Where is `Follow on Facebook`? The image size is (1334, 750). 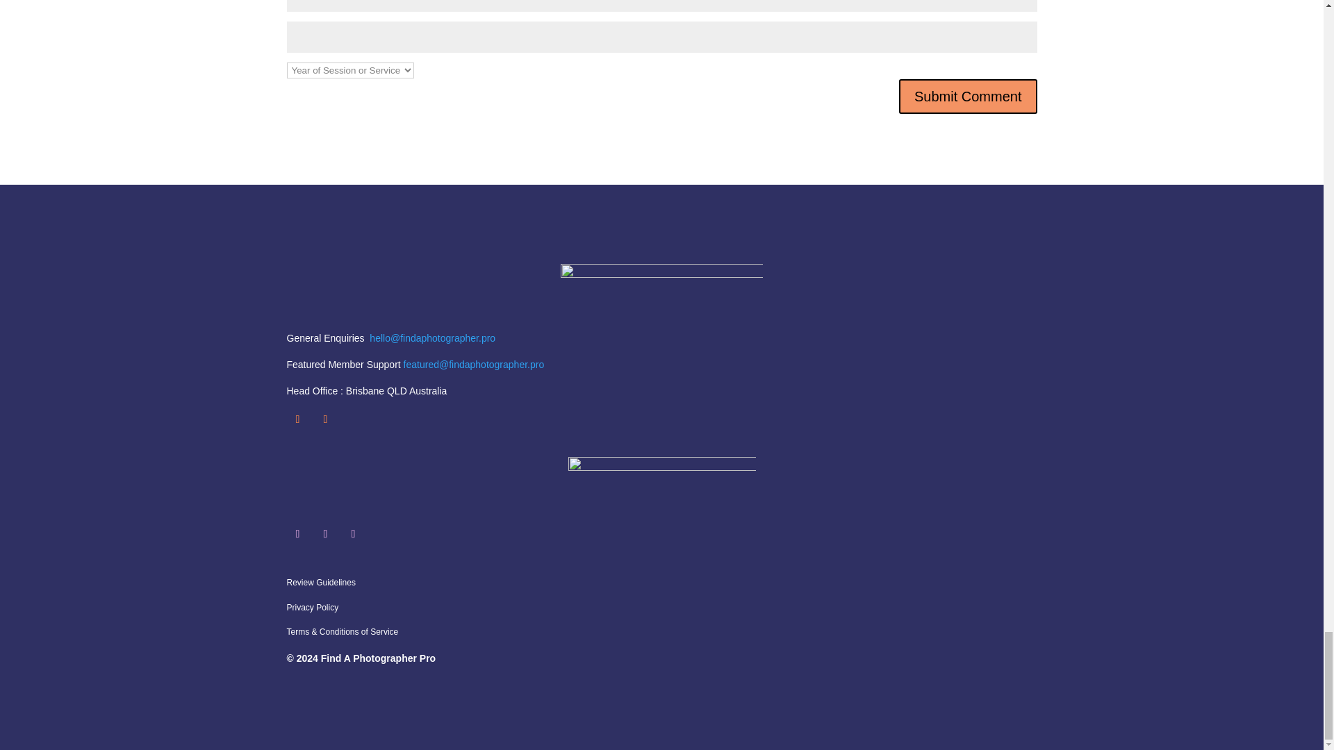
Follow on Facebook is located at coordinates (324, 533).